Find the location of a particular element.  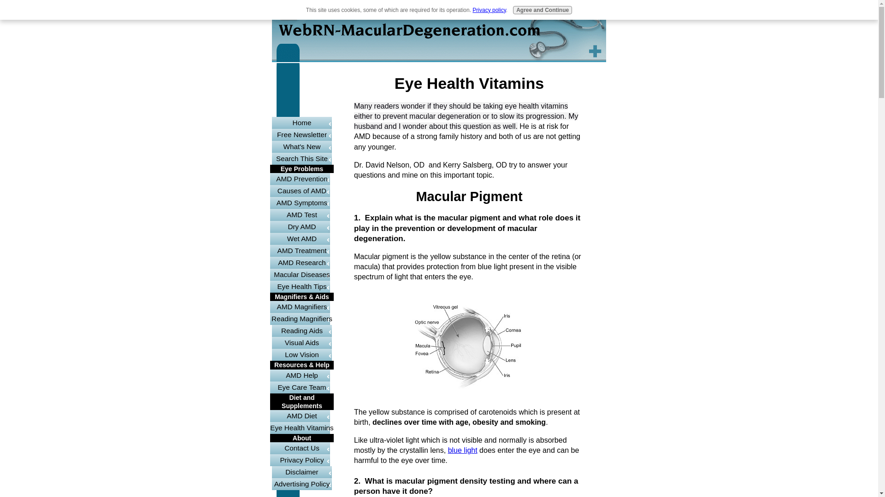

AMD Help is located at coordinates (301, 376).